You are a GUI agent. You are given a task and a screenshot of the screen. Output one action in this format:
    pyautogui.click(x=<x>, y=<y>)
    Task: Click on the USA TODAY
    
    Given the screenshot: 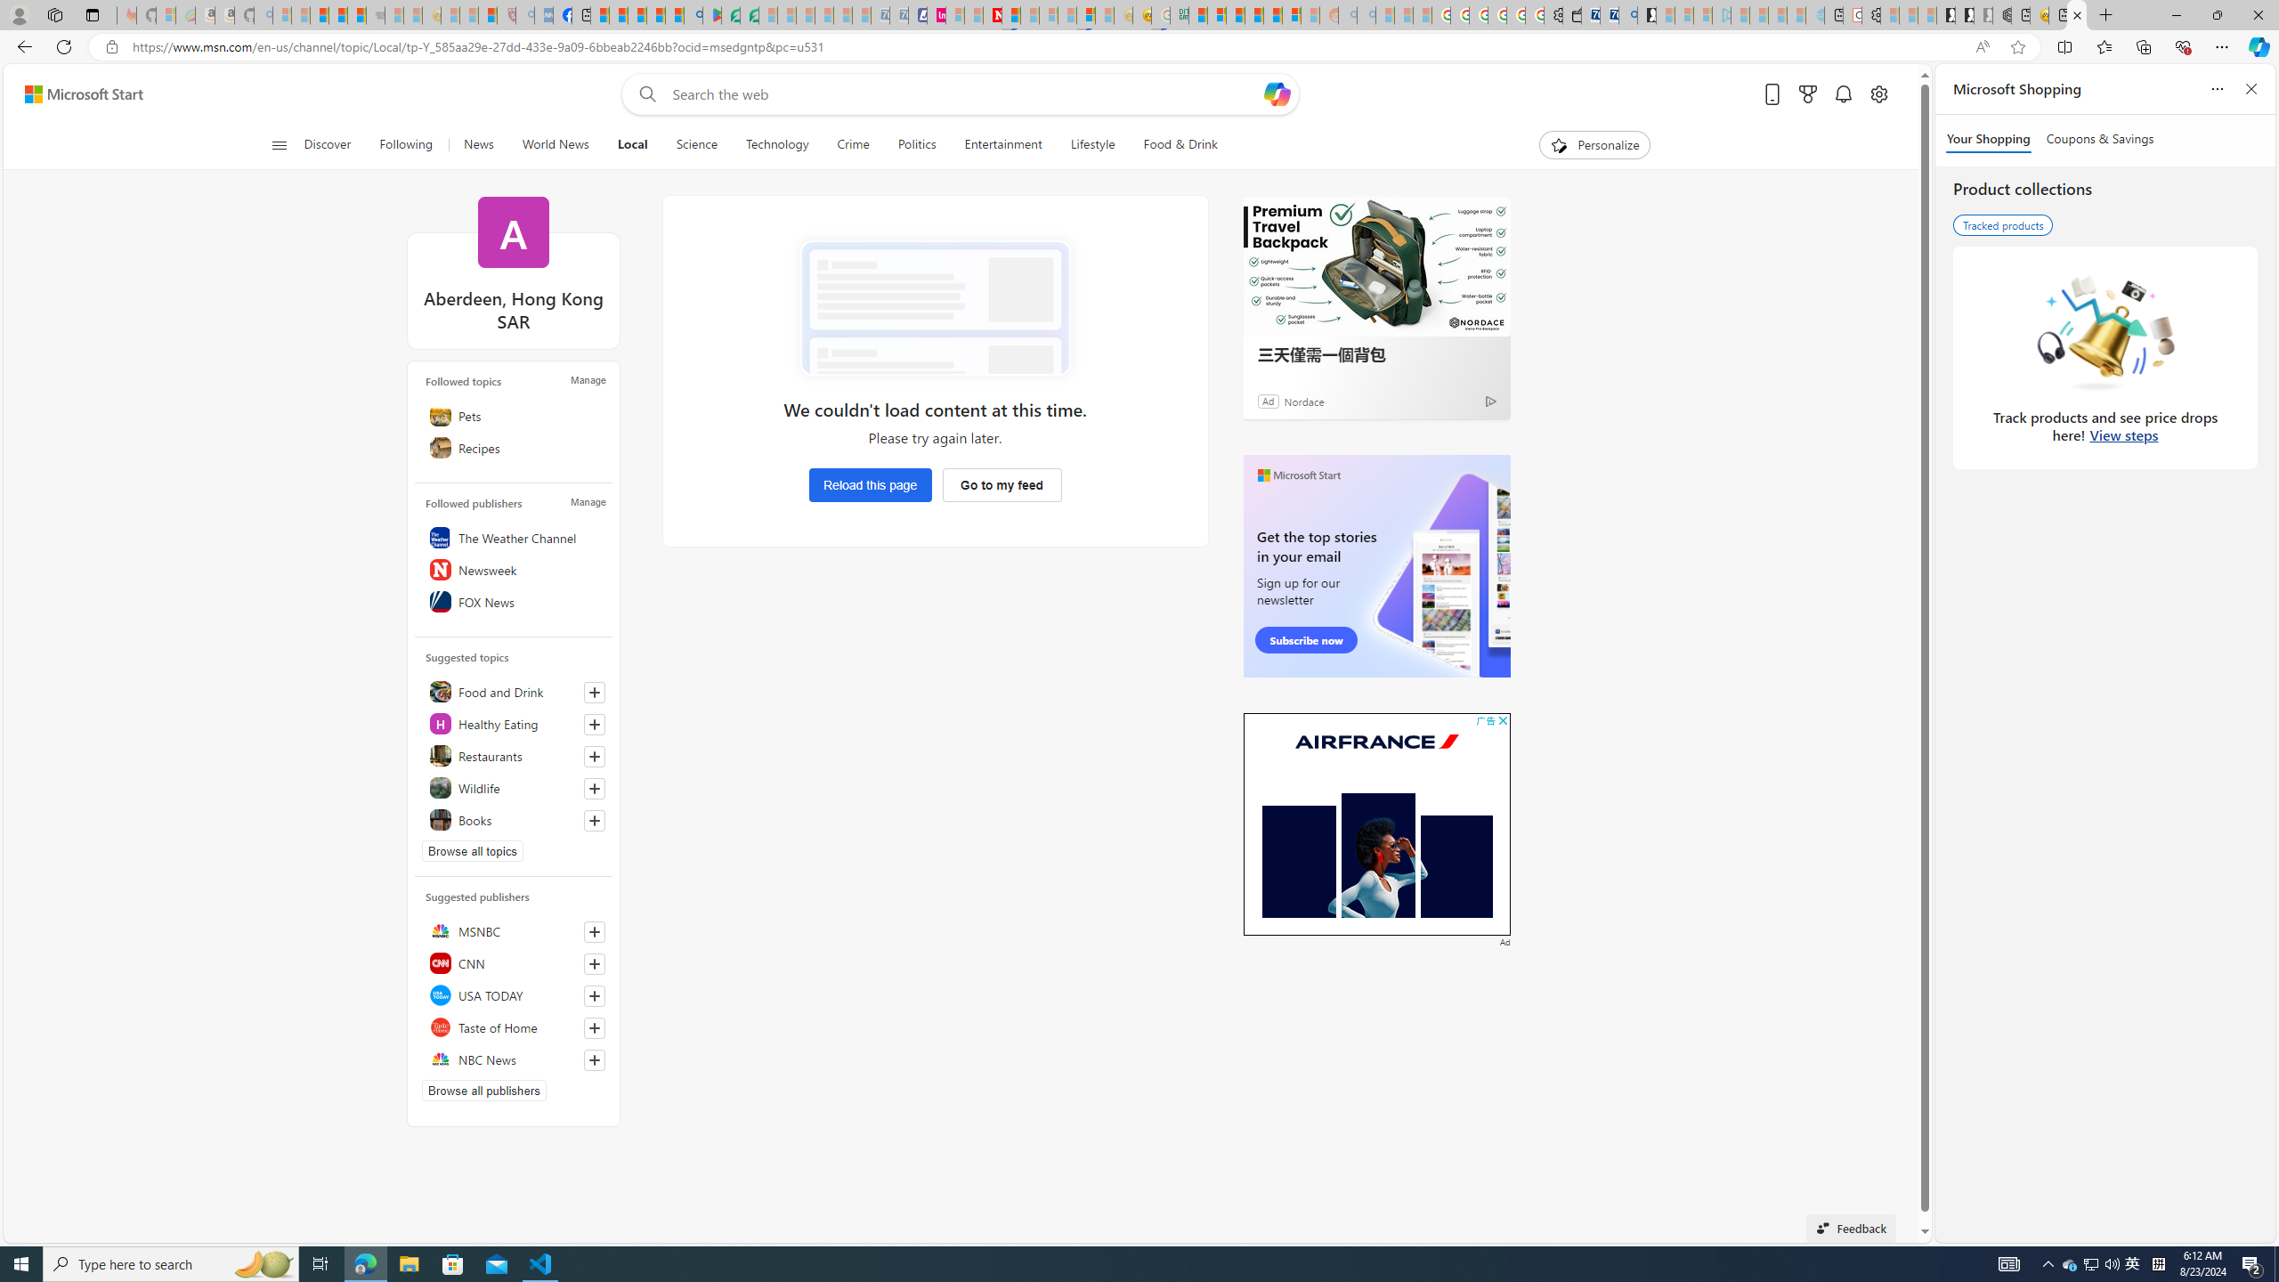 What is the action you would take?
    pyautogui.click(x=513, y=995)
    